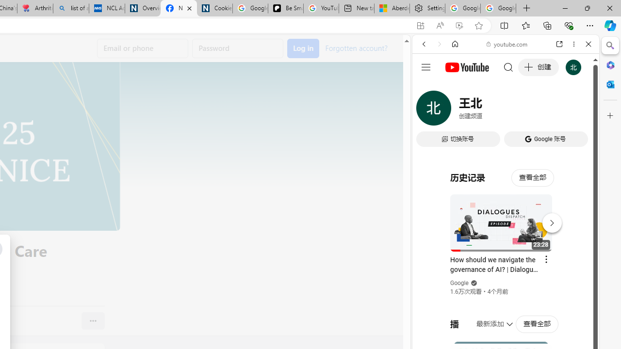 The image size is (621, 349). Describe the element at coordinates (214, 9) in the screenshot. I see `Cookies` at that location.